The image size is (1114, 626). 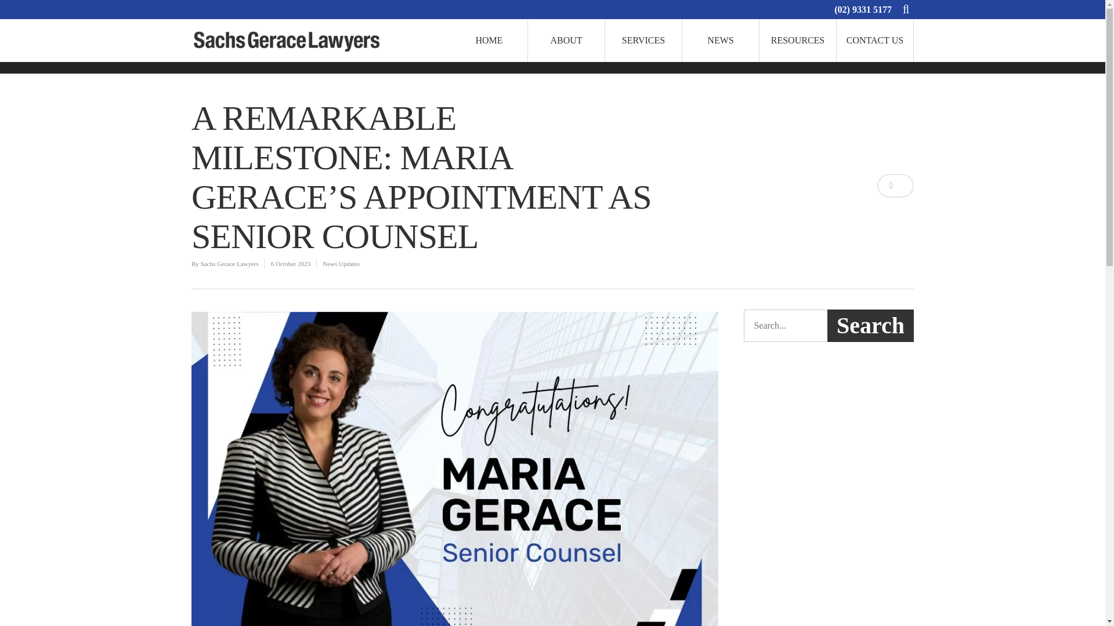 What do you see at coordinates (341, 264) in the screenshot?
I see `News Updates` at bounding box center [341, 264].